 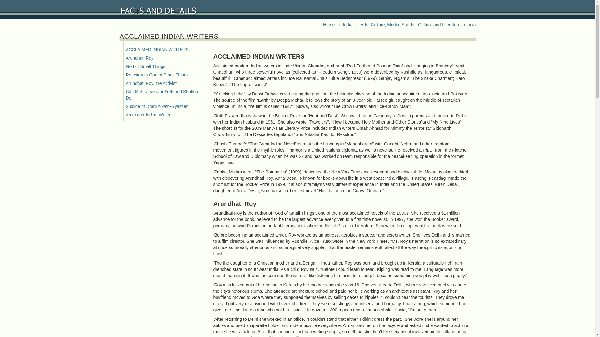 What do you see at coordinates (347, 25) in the screenshot?
I see `India` at bounding box center [347, 25].